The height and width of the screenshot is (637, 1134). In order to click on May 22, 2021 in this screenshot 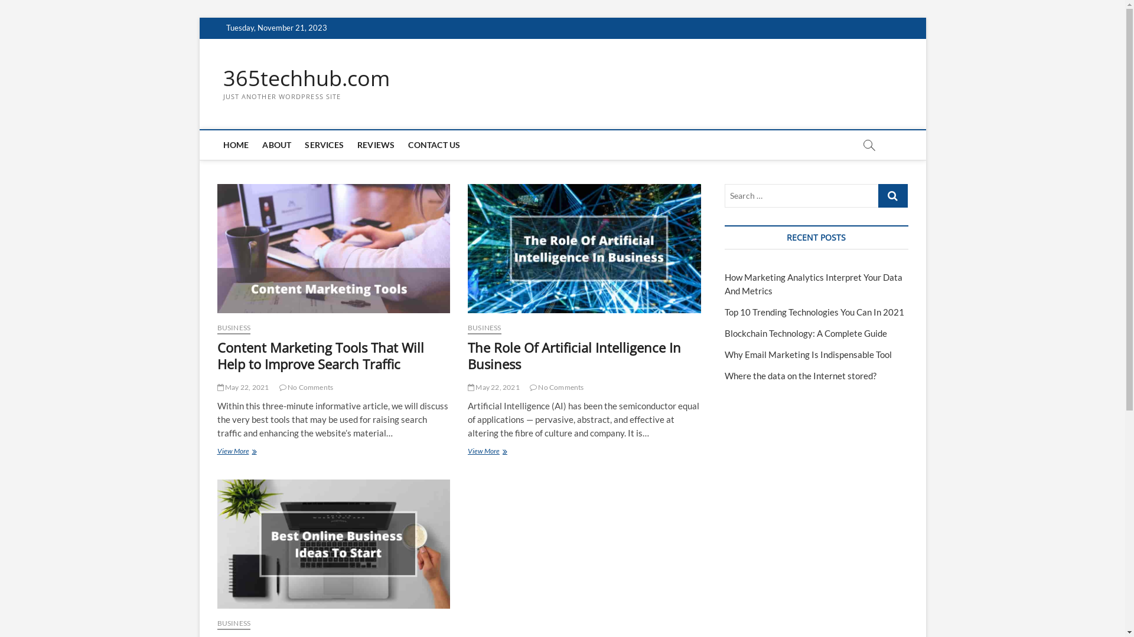, I will do `click(494, 387)`.